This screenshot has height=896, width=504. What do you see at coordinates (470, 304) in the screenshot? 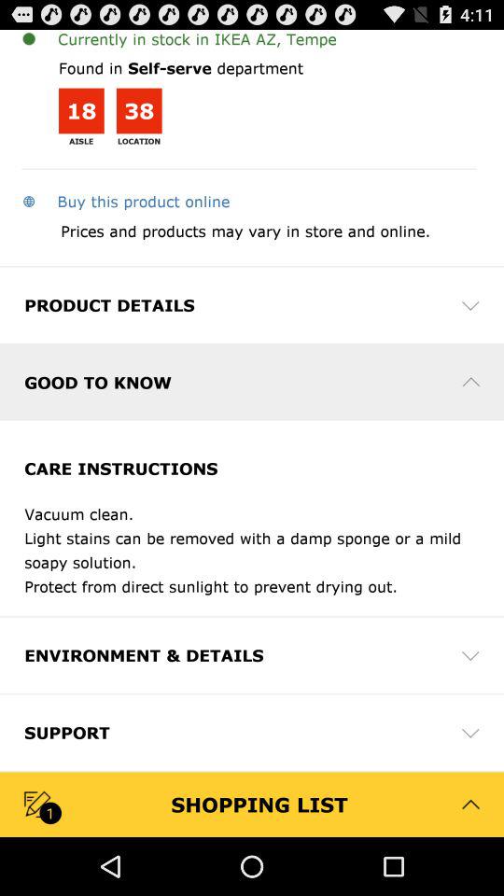
I see `click on icon on the right side of product details` at bounding box center [470, 304].